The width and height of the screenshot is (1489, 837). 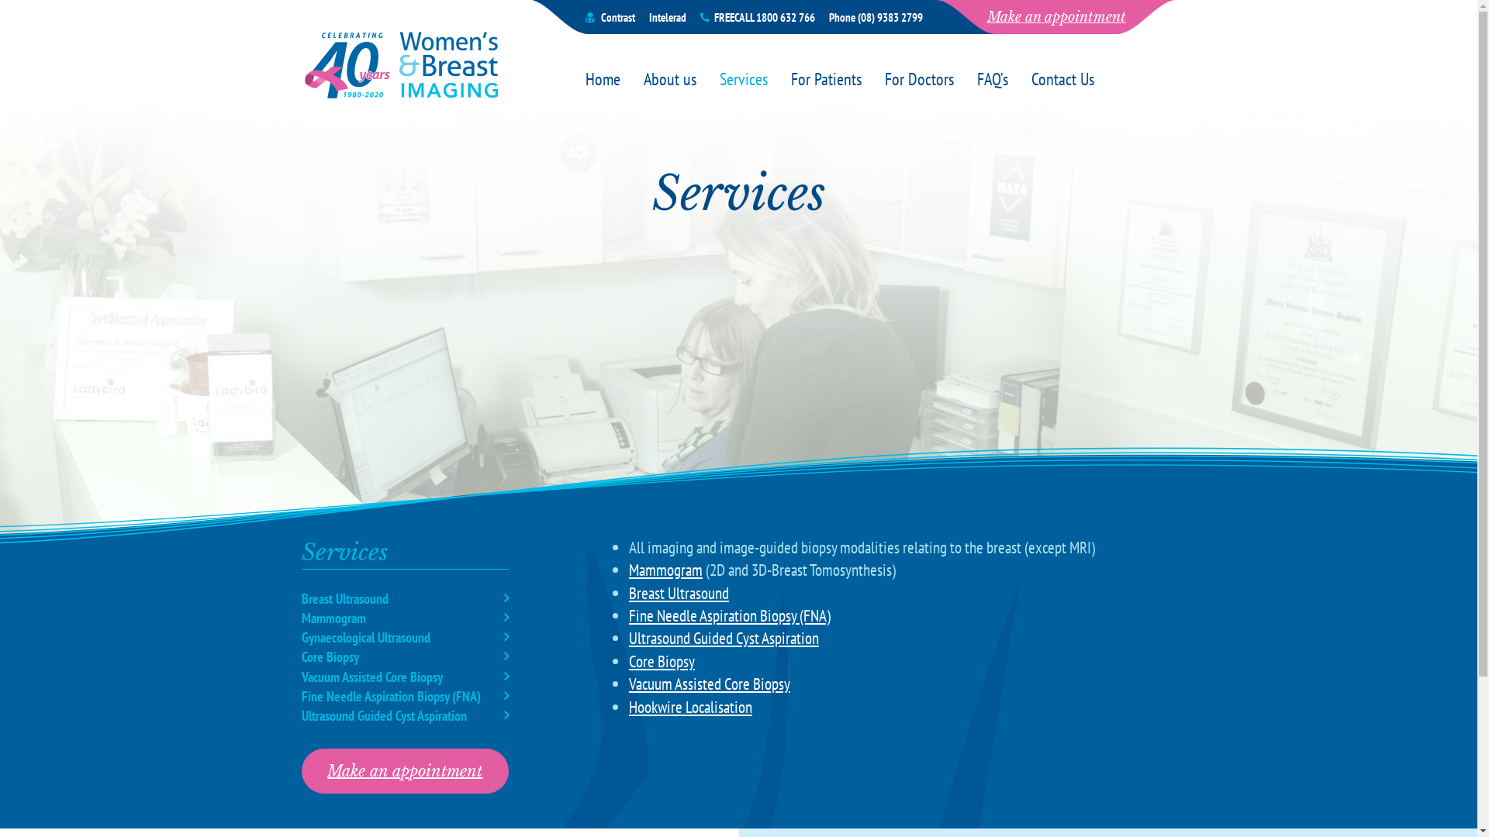 What do you see at coordinates (670, 80) in the screenshot?
I see `About us` at bounding box center [670, 80].